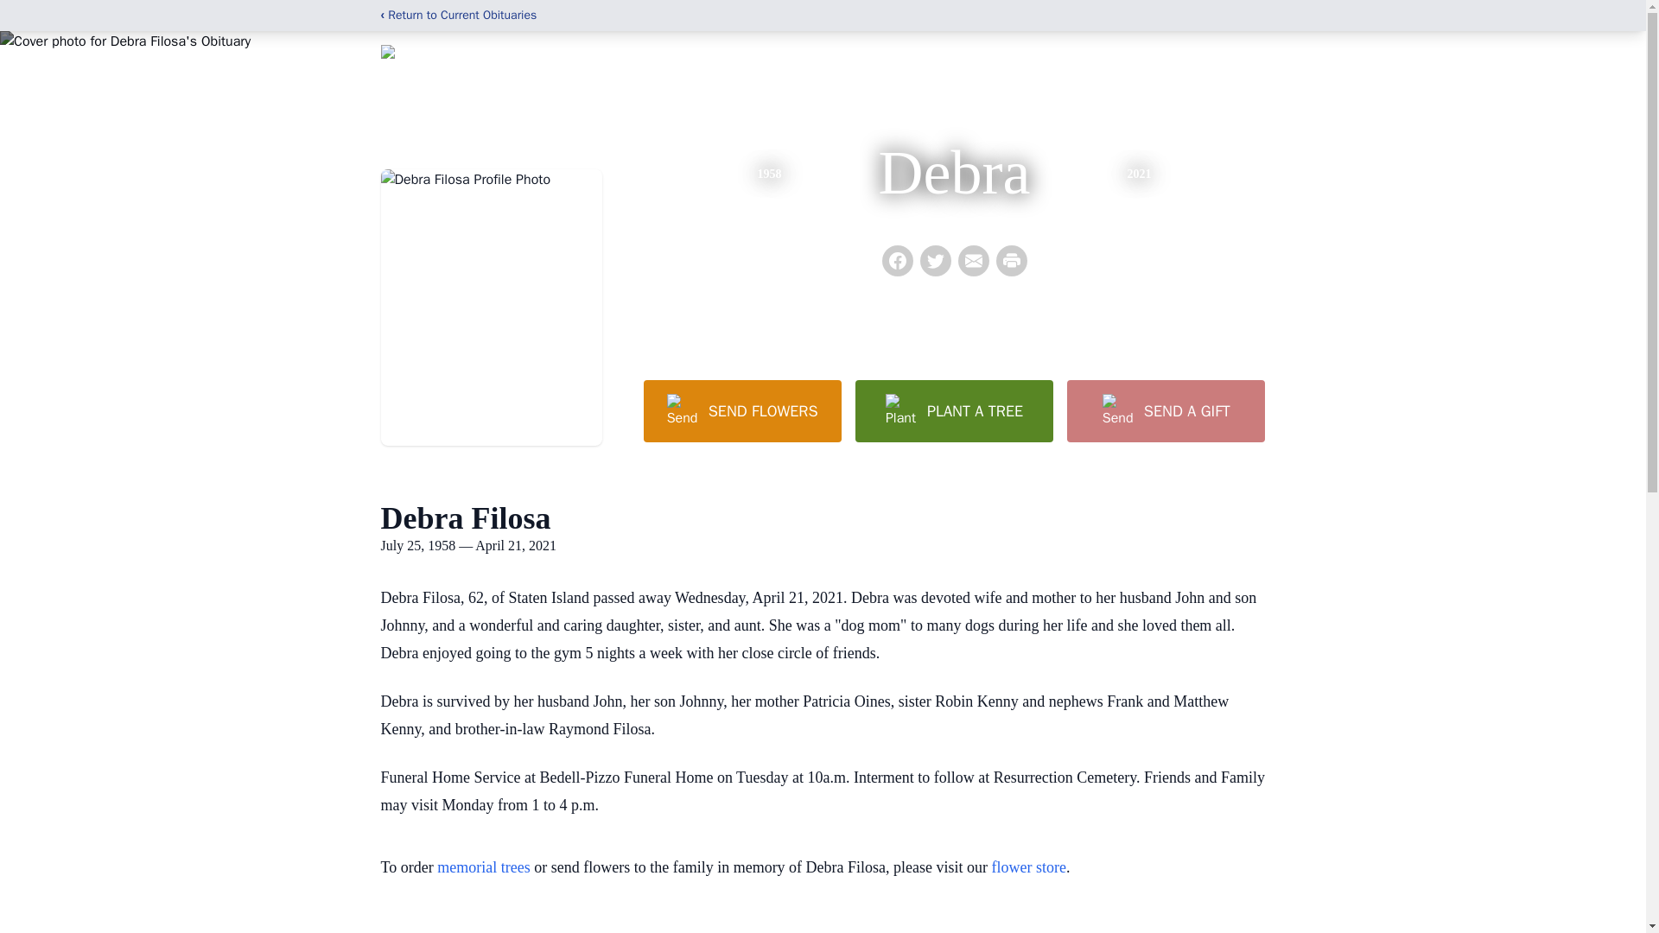  I want to click on memorial trees, so click(483, 867).